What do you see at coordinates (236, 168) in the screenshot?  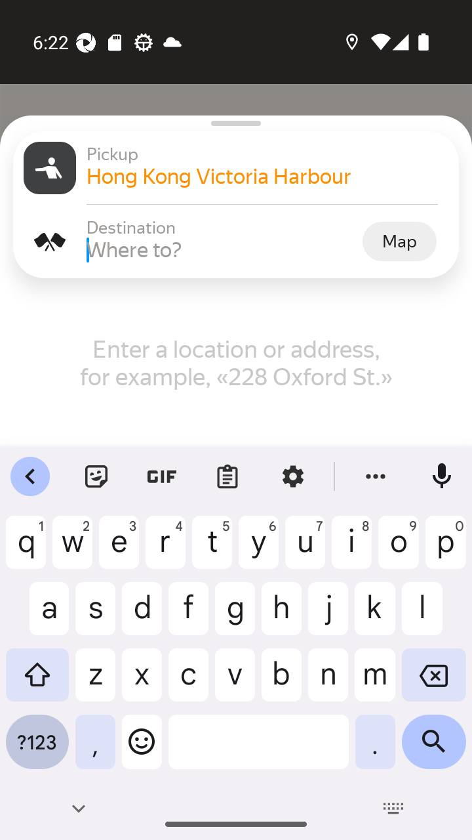 I see `Pickup Pickup Hong Kong Victoria Harbour` at bounding box center [236, 168].